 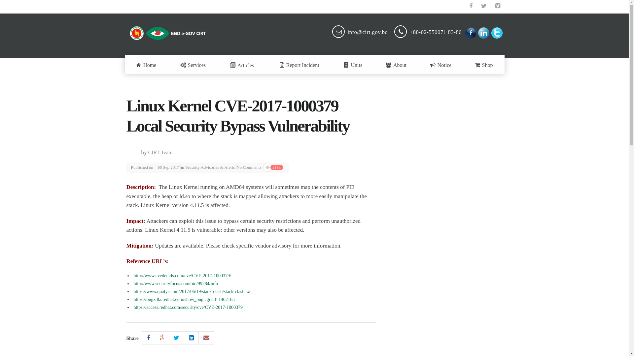 What do you see at coordinates (210, 167) in the screenshot?
I see `Security Advisories & Alerts` at bounding box center [210, 167].